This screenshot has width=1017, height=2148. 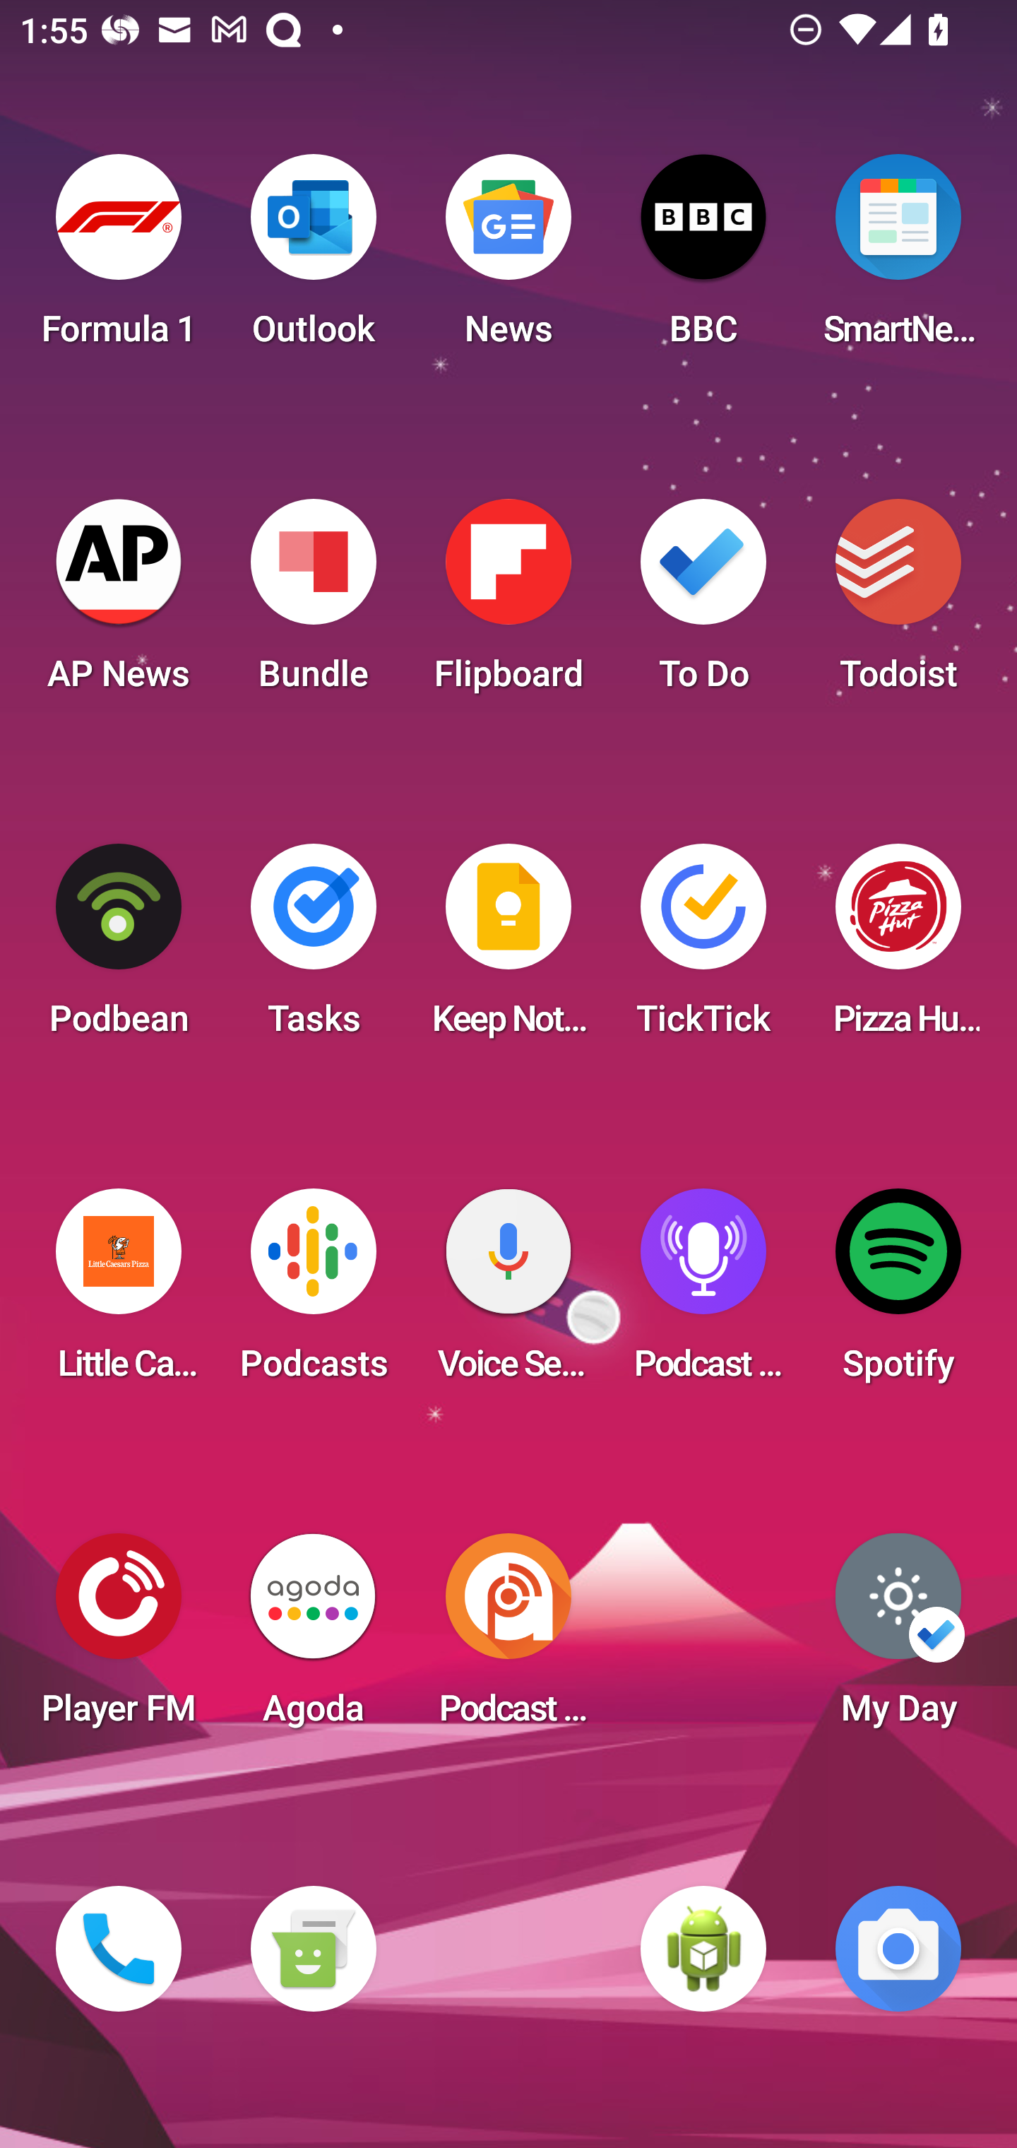 I want to click on AP News, so click(x=119, y=603).